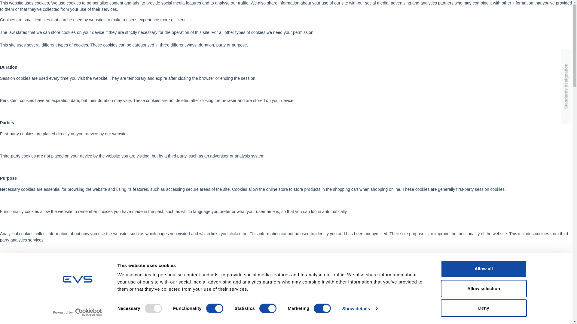 The image size is (577, 324). Describe the element at coordinates (483, 308) in the screenshot. I see `Deny` at that location.